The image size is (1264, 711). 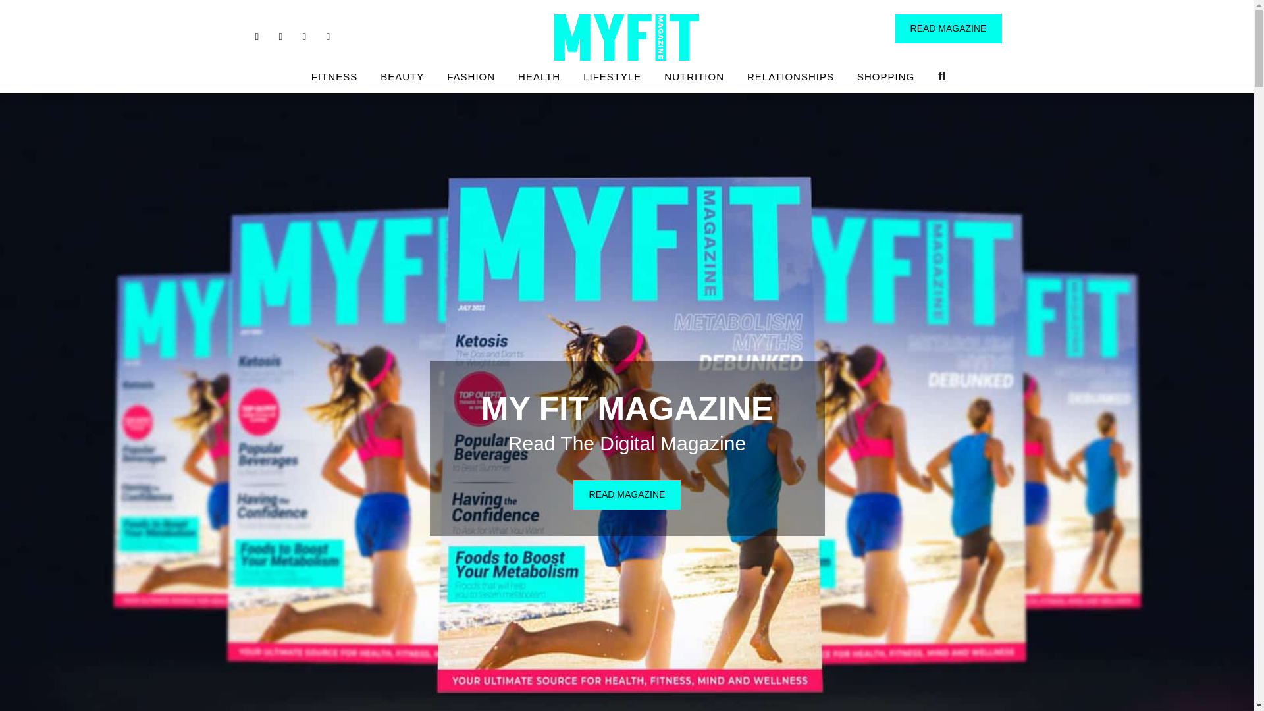 I want to click on RELATIONSHIPS, so click(x=790, y=76).